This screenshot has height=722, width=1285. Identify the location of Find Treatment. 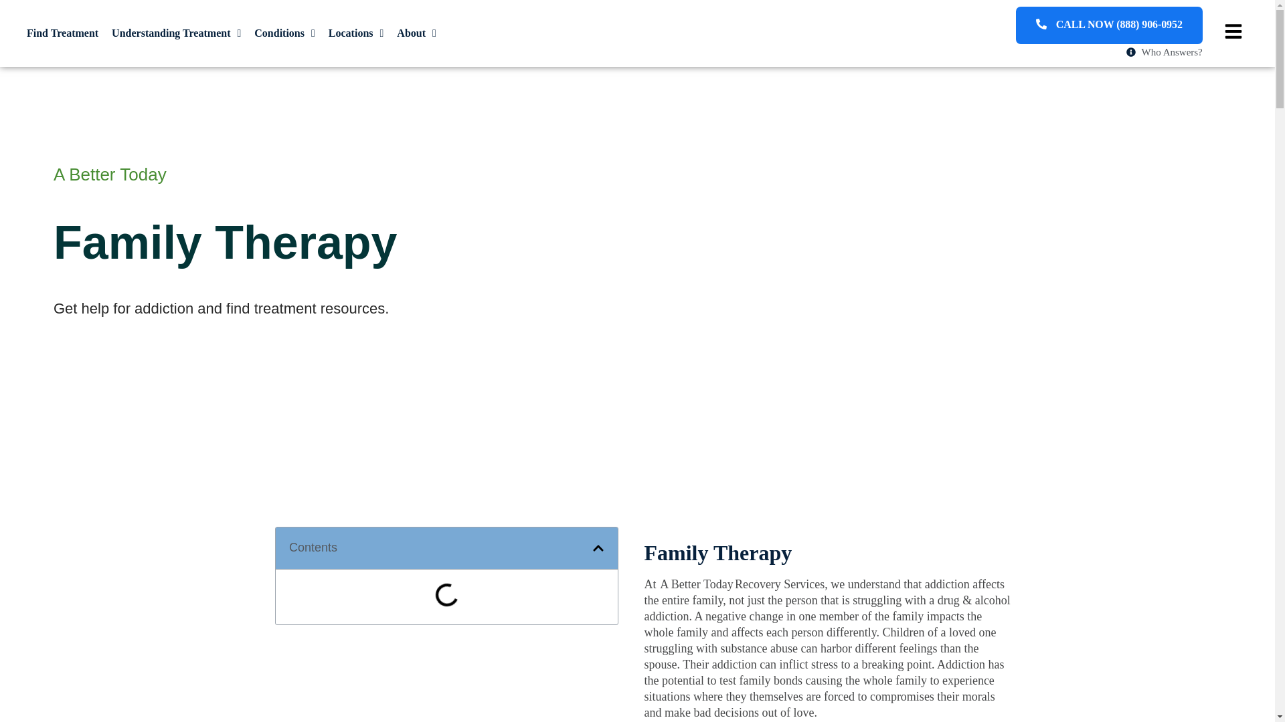
(63, 33).